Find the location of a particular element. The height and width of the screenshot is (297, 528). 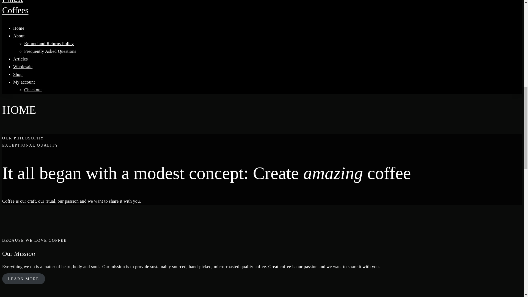

My account is located at coordinates (24, 82).